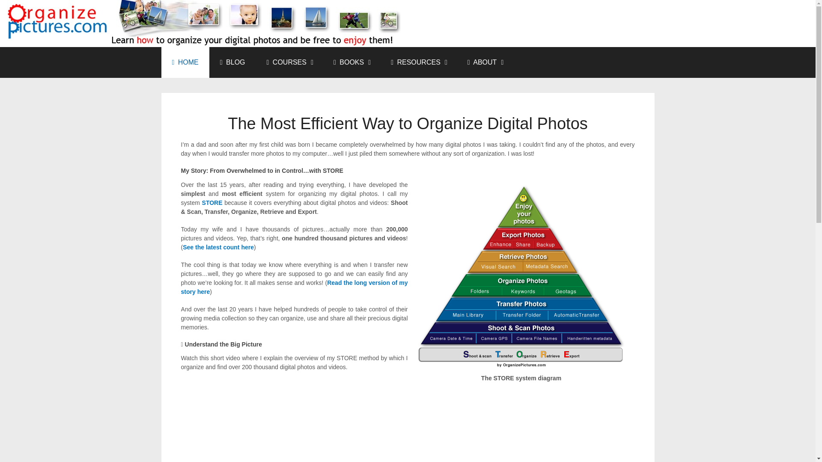 This screenshot has width=822, height=462. I want to click on The Most Efficient Way to Organize Digital Photos 1, so click(521, 277).